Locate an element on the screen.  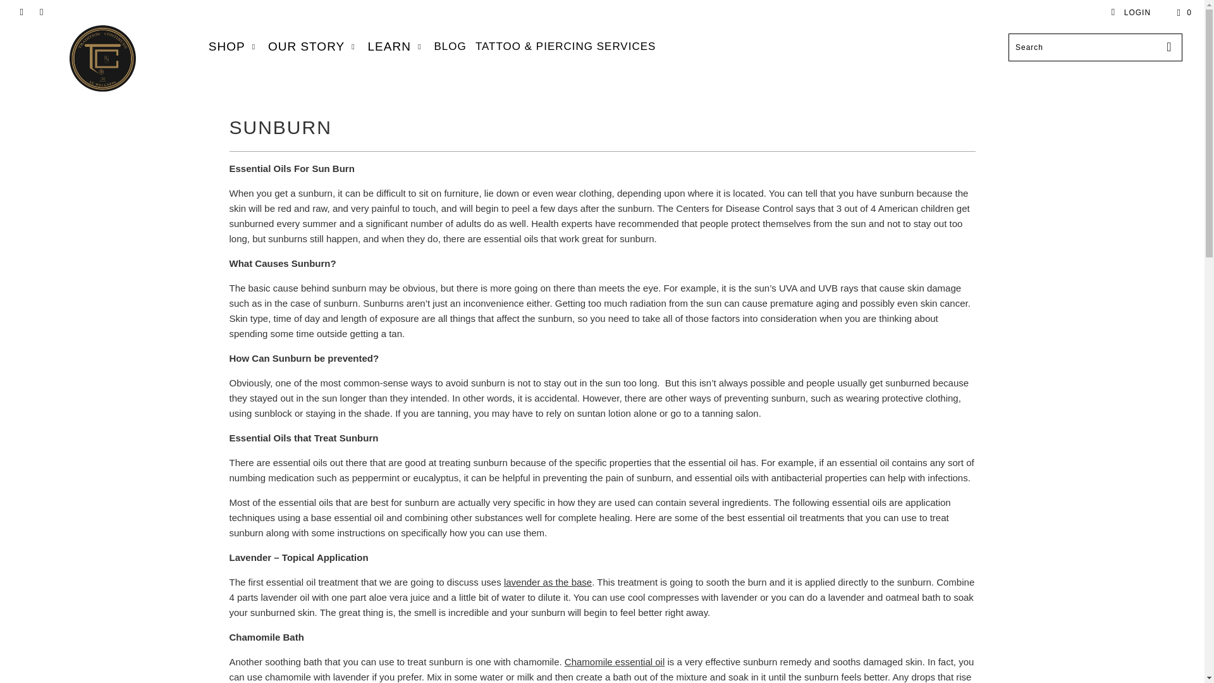
TC Essential Oils on Instagram is located at coordinates (40, 13).